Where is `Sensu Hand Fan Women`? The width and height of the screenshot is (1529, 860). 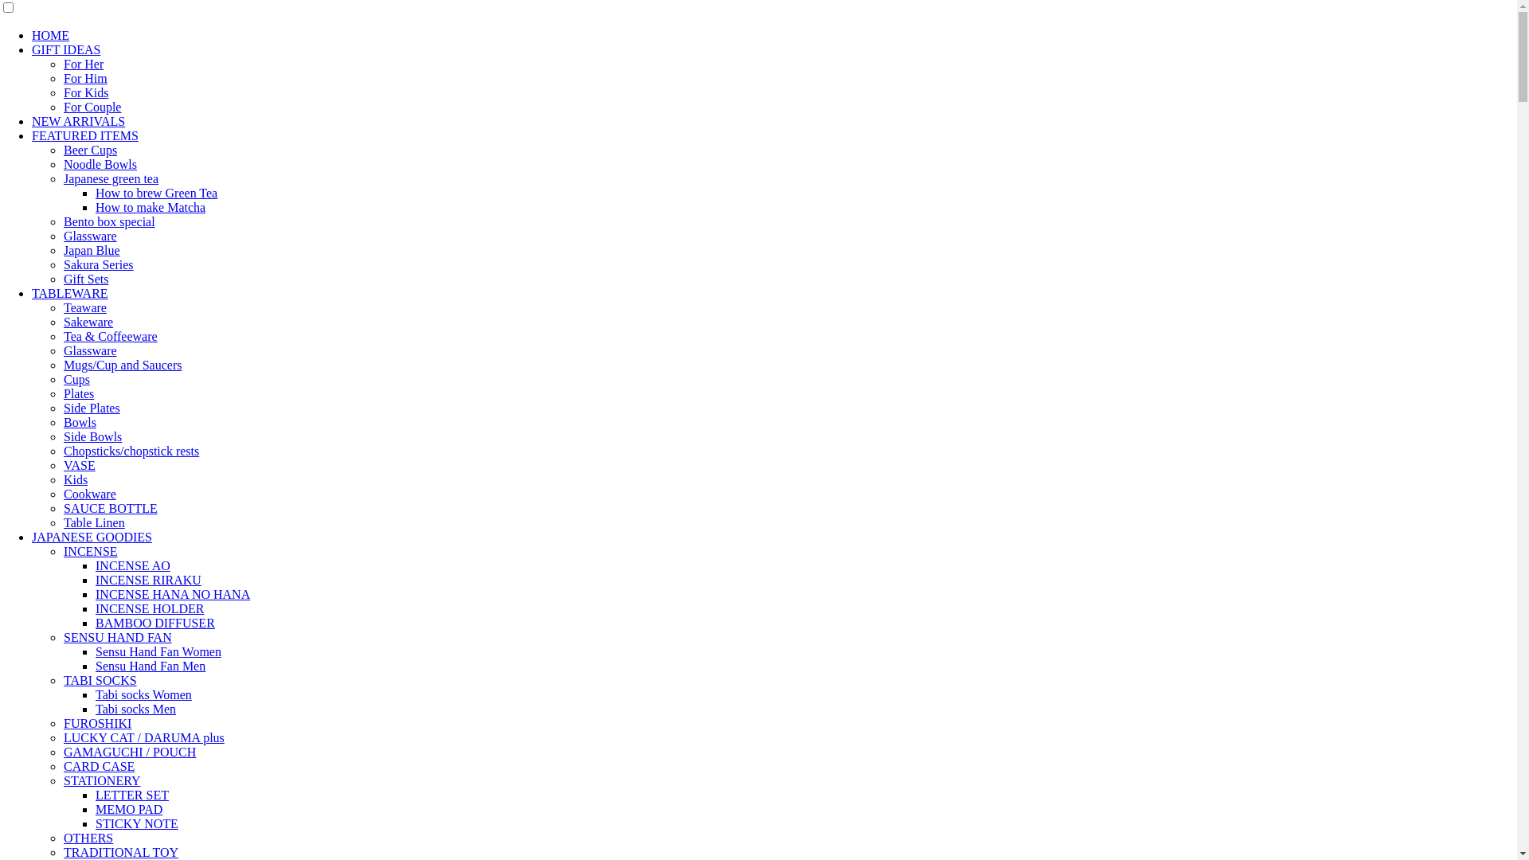
Sensu Hand Fan Women is located at coordinates (158, 651).